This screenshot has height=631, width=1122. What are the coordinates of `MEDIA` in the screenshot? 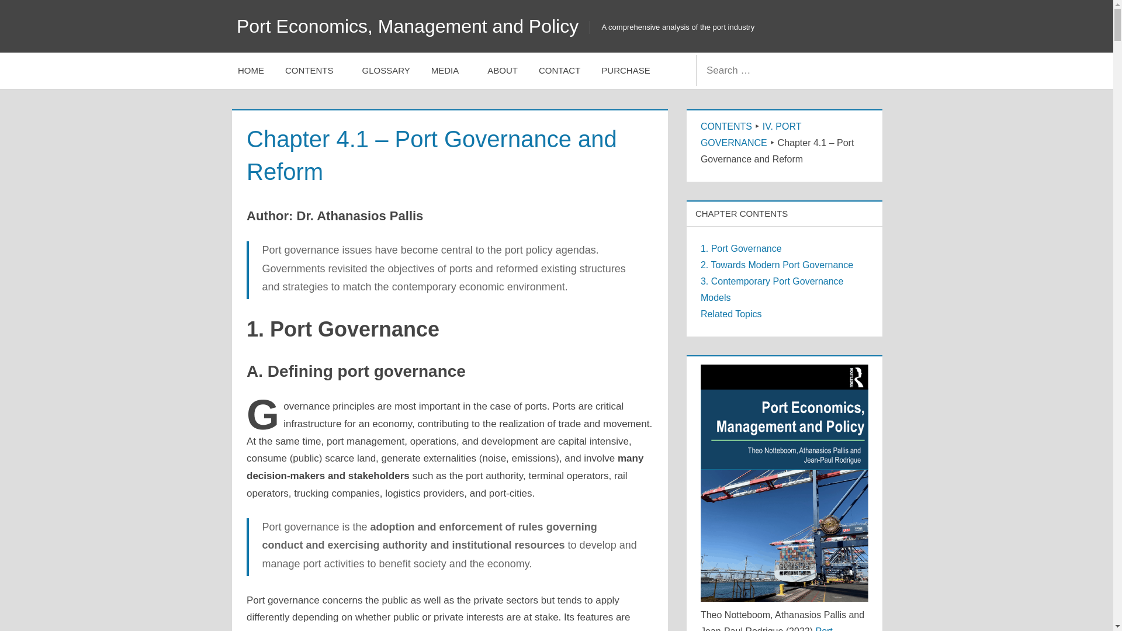 It's located at (449, 70).